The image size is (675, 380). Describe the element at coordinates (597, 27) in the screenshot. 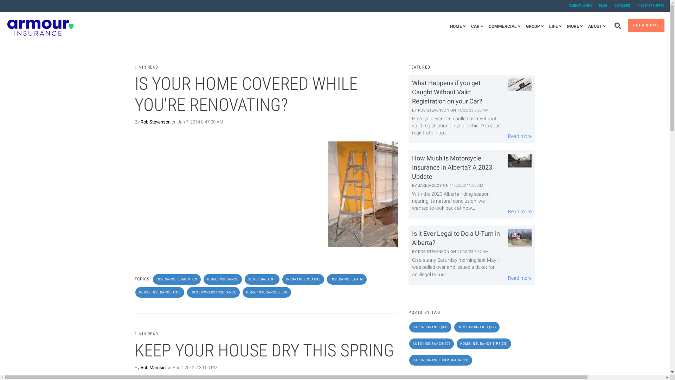

I see `ABOUT` at that location.